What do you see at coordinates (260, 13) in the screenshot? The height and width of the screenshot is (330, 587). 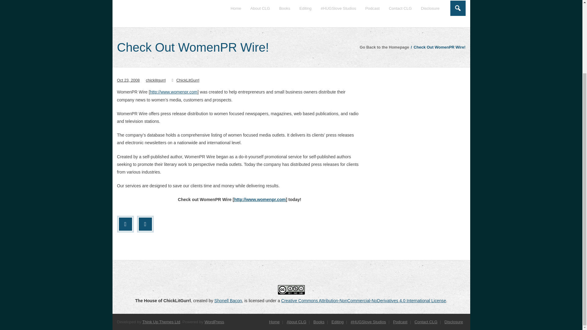 I see `About CLG` at bounding box center [260, 13].